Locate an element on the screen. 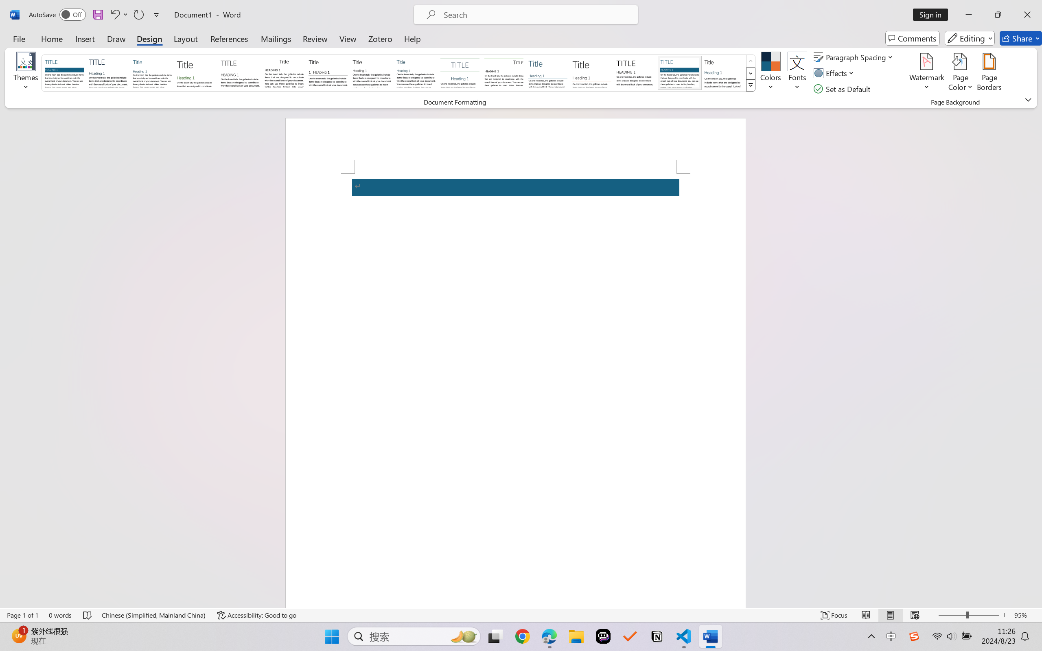 This screenshot has width=1042, height=651. Black & White (Capitalized) is located at coordinates (240, 72).